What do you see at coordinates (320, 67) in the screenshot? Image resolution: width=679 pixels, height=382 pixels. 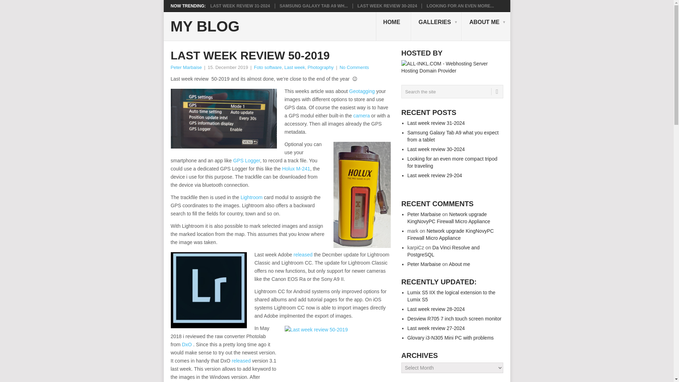 I see `Photography` at bounding box center [320, 67].